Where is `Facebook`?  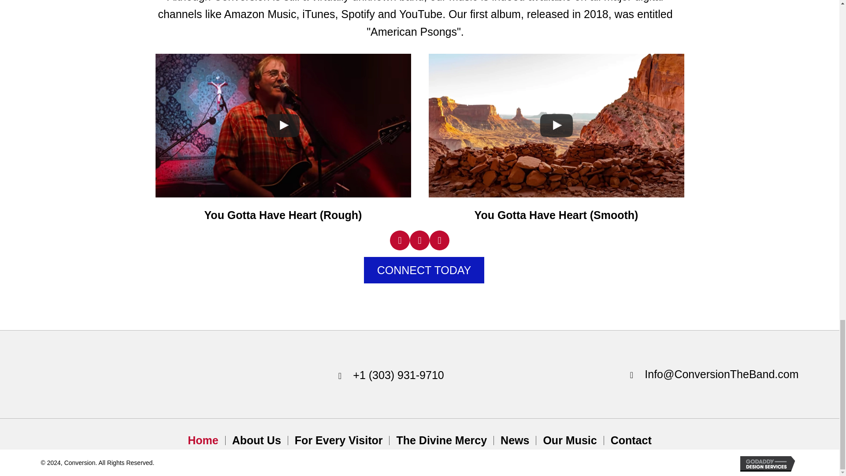 Facebook is located at coordinates (400, 240).